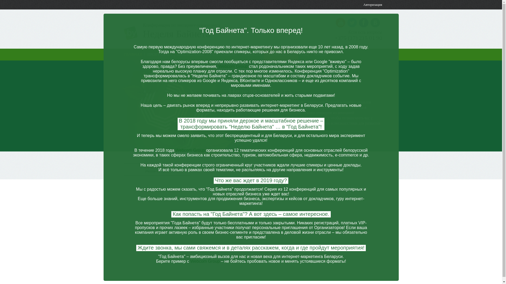 The width and height of the screenshot is (506, 284). Describe the element at coordinates (305, 54) in the screenshot. I see `FAQ` at that location.